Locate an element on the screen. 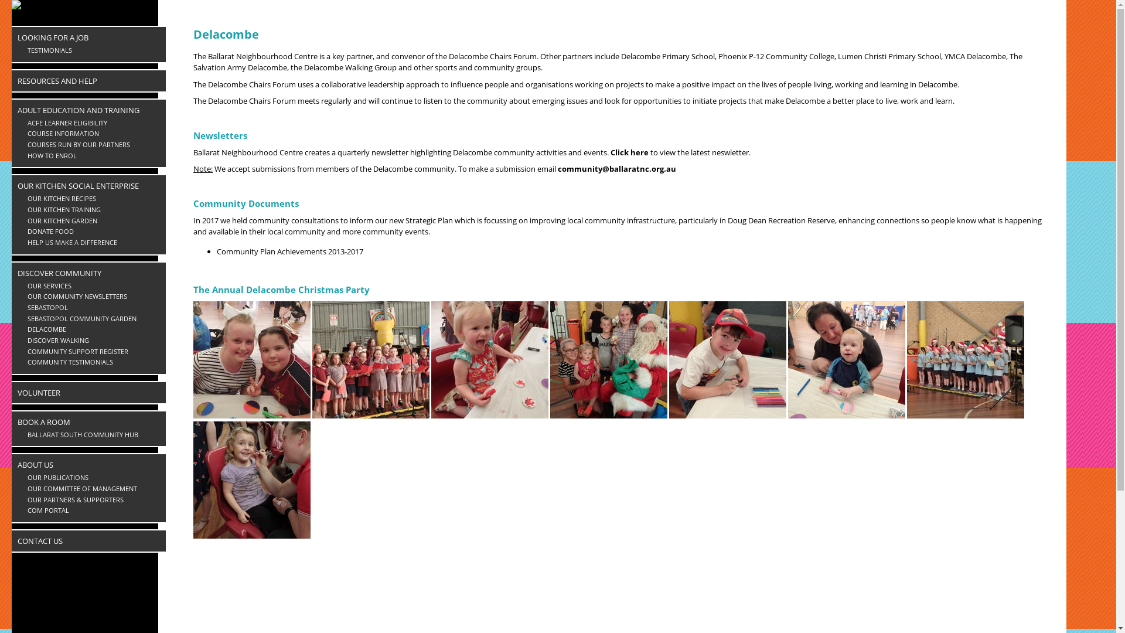  DISCOVER COMMUNITY is located at coordinates (89, 273).